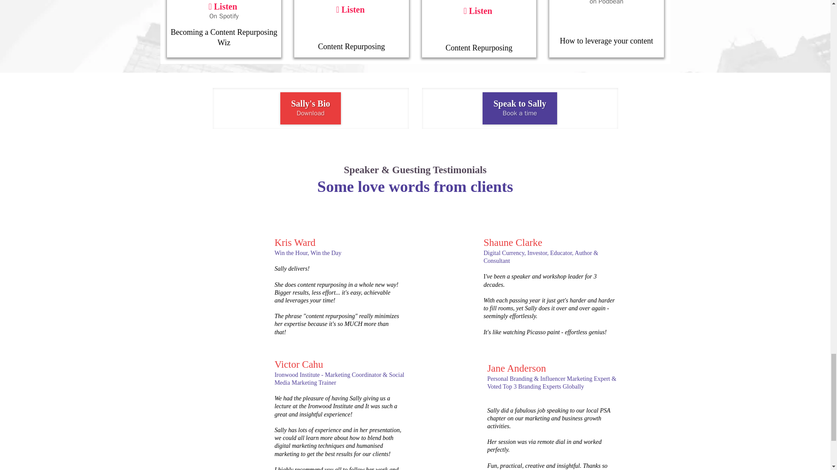 The width and height of the screenshot is (837, 470). What do you see at coordinates (606, 6) in the screenshot?
I see `Listen` at bounding box center [606, 6].